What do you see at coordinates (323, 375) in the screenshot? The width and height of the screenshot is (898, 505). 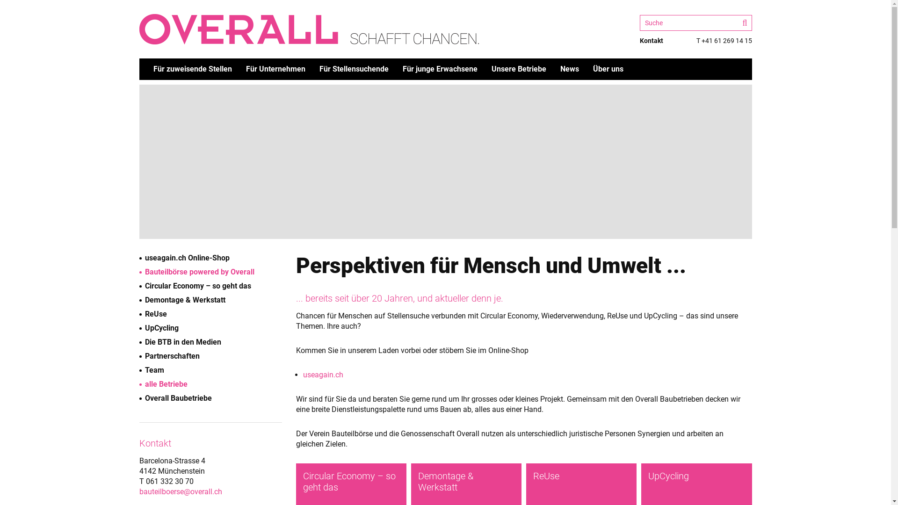 I see `useagain.ch` at bounding box center [323, 375].